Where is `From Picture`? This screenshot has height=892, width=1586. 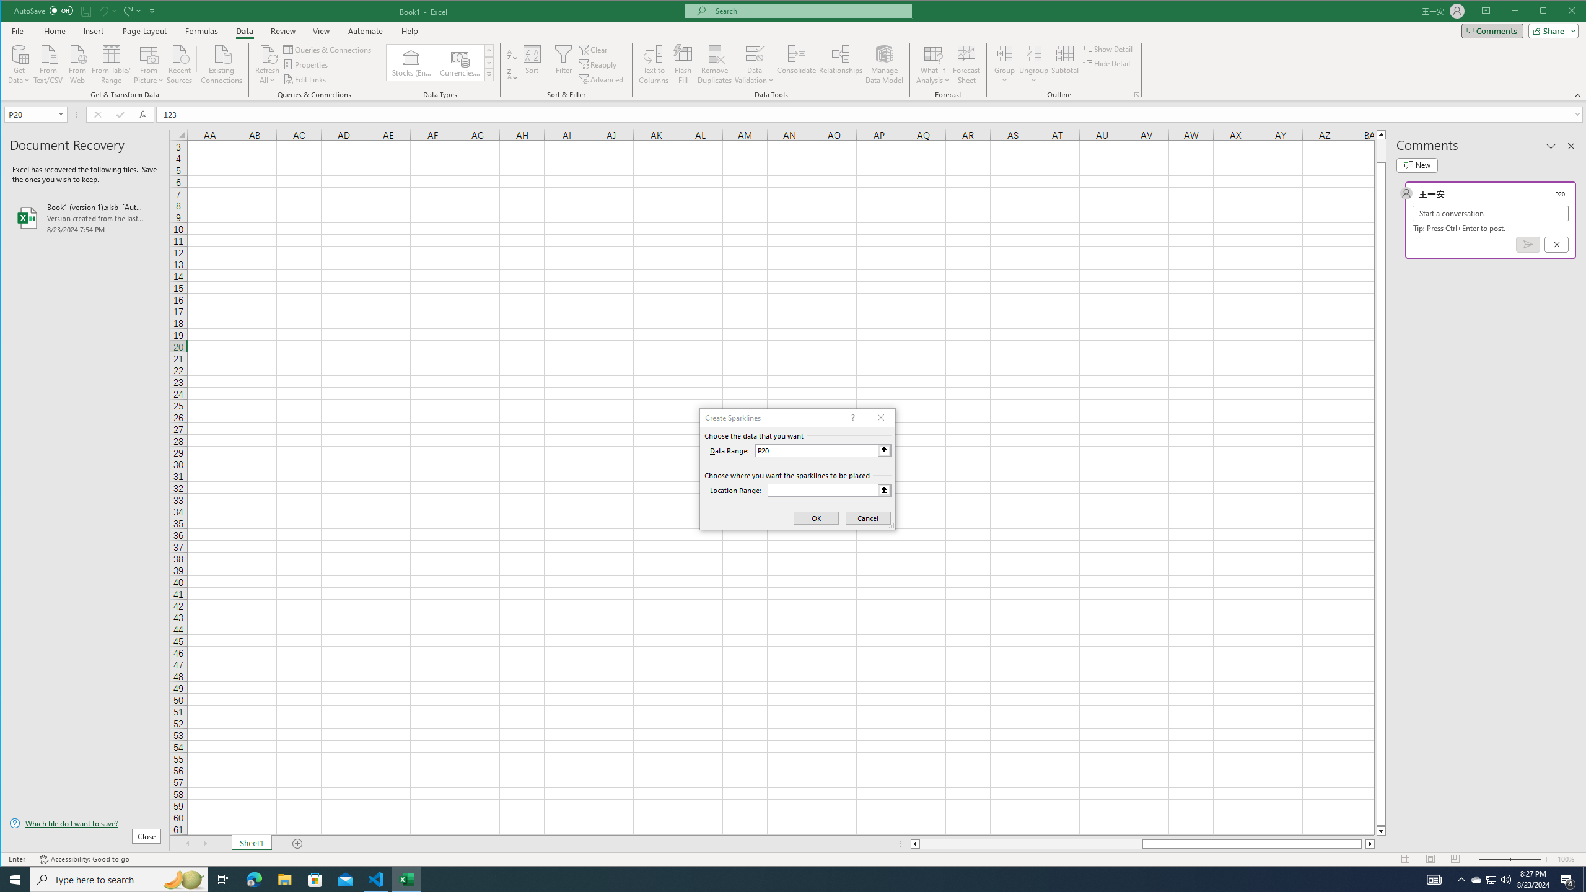
From Picture is located at coordinates (149, 63).